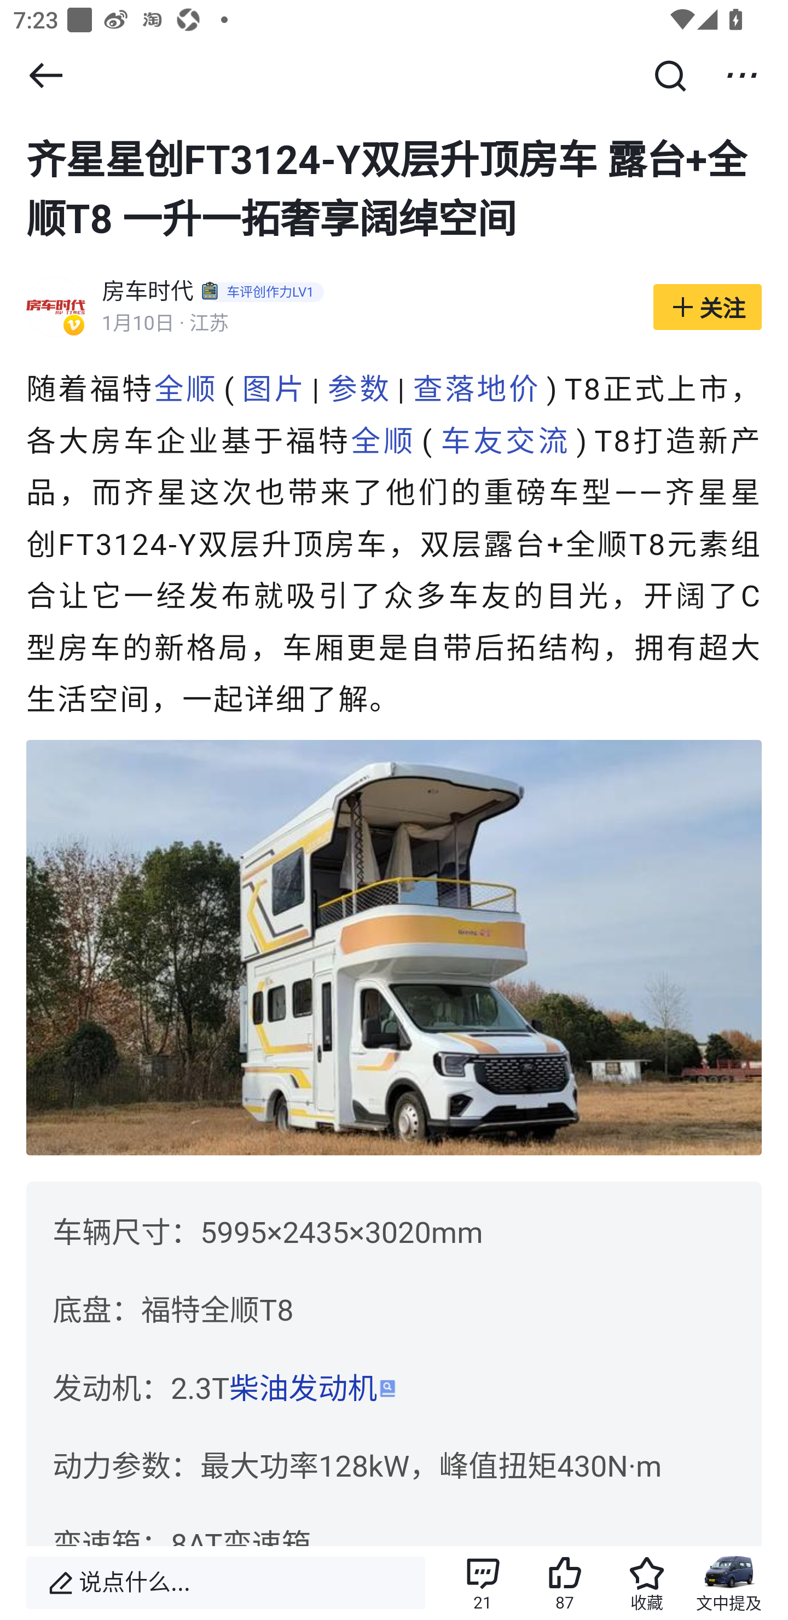 Image resolution: width=788 pixels, height=1620 pixels. I want to click on 1月10日 · 江苏 1月10日  · 江苏, so click(367, 325).